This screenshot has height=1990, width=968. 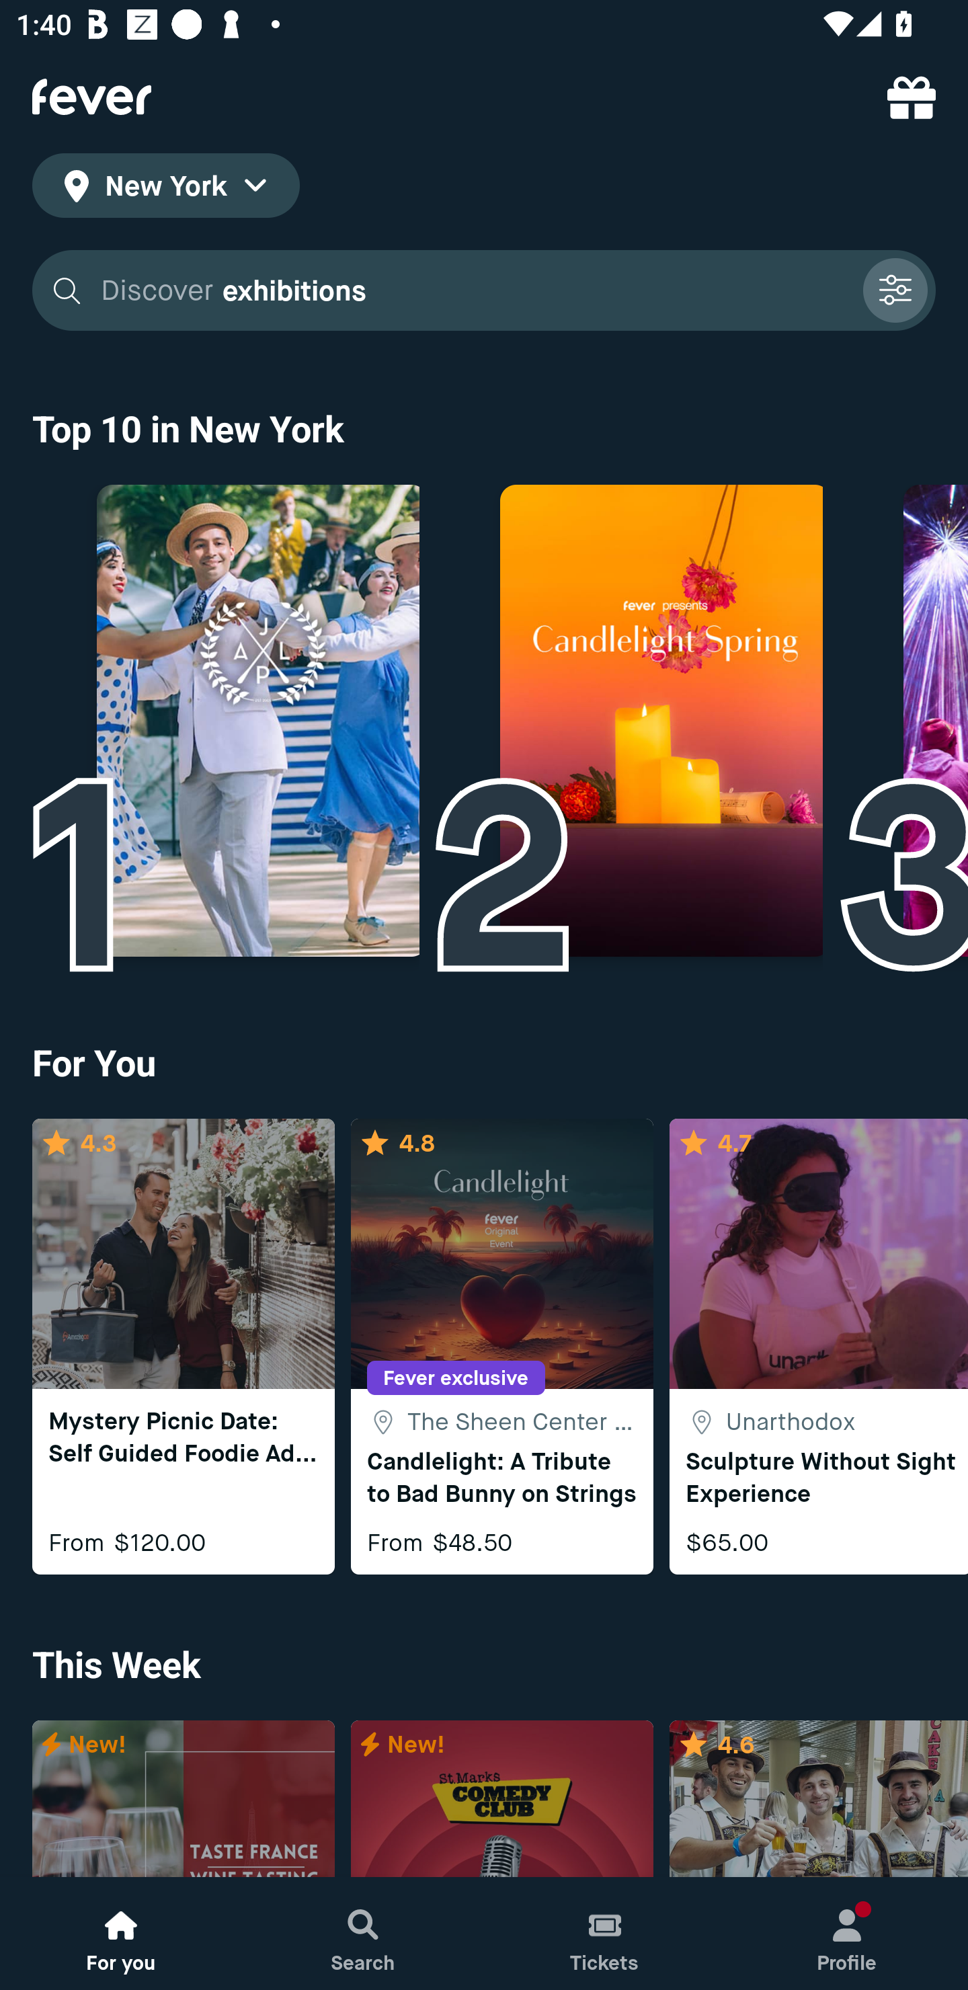 What do you see at coordinates (847, 1934) in the screenshot?
I see `Profile, New notification Profile` at bounding box center [847, 1934].